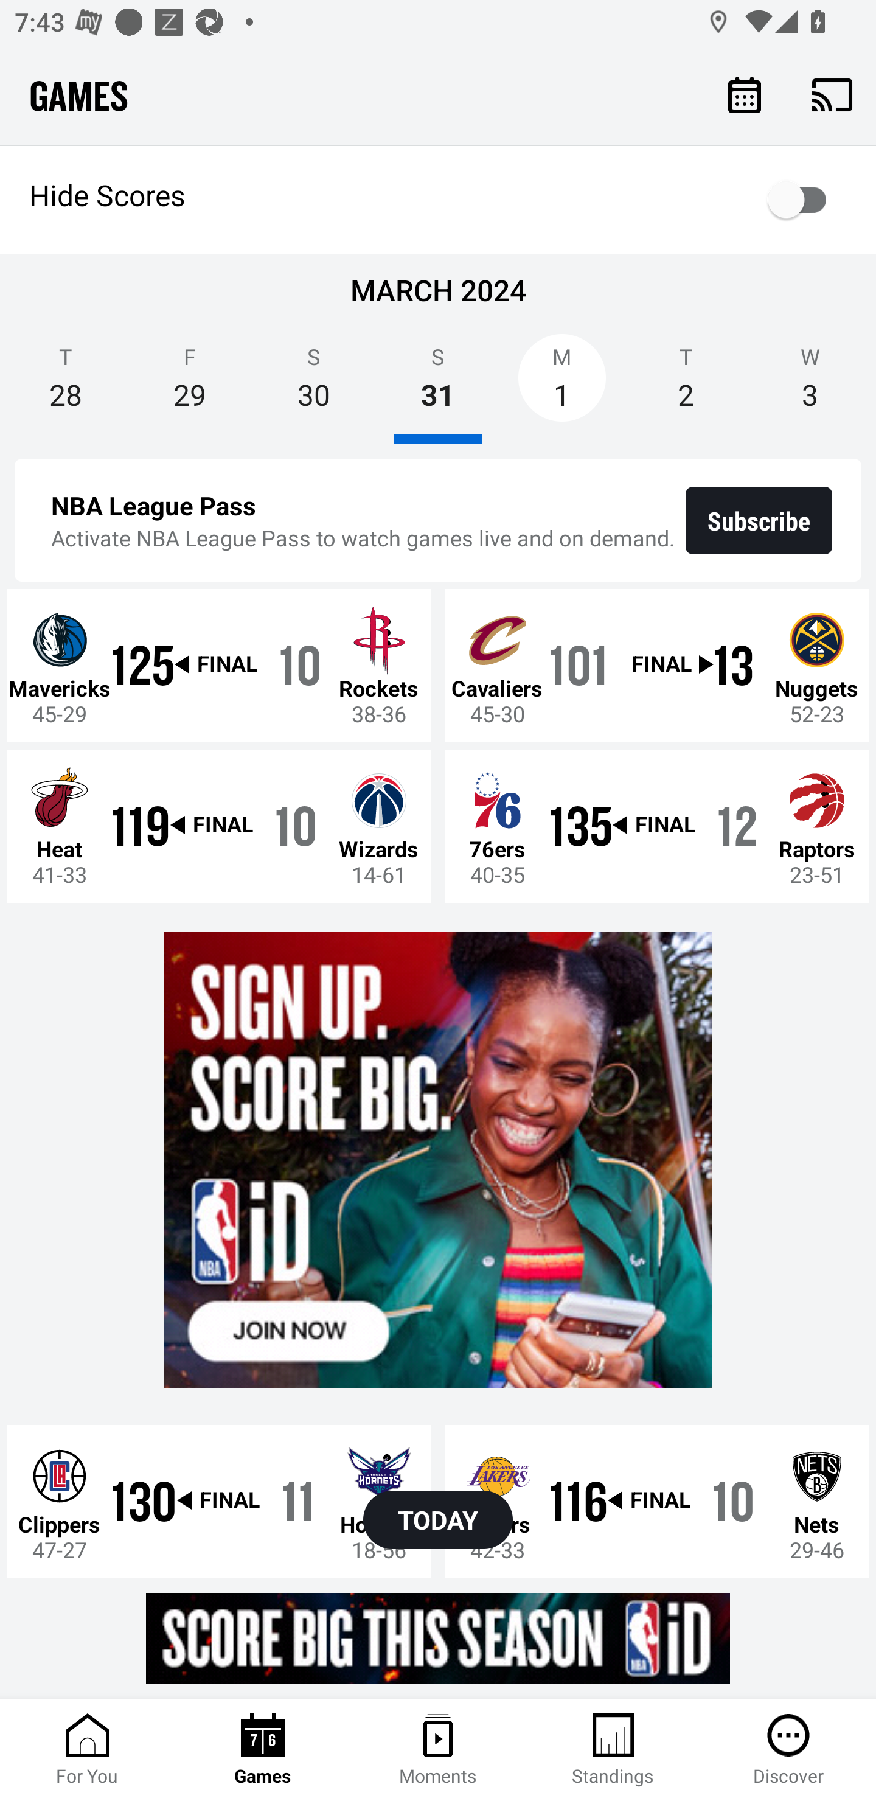  I want to click on M 1, so click(562, 385).